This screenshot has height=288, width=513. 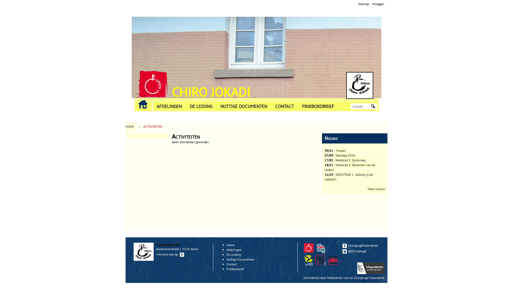 What do you see at coordinates (345, 246) in the screenshot?
I see `Facebook` at bounding box center [345, 246].